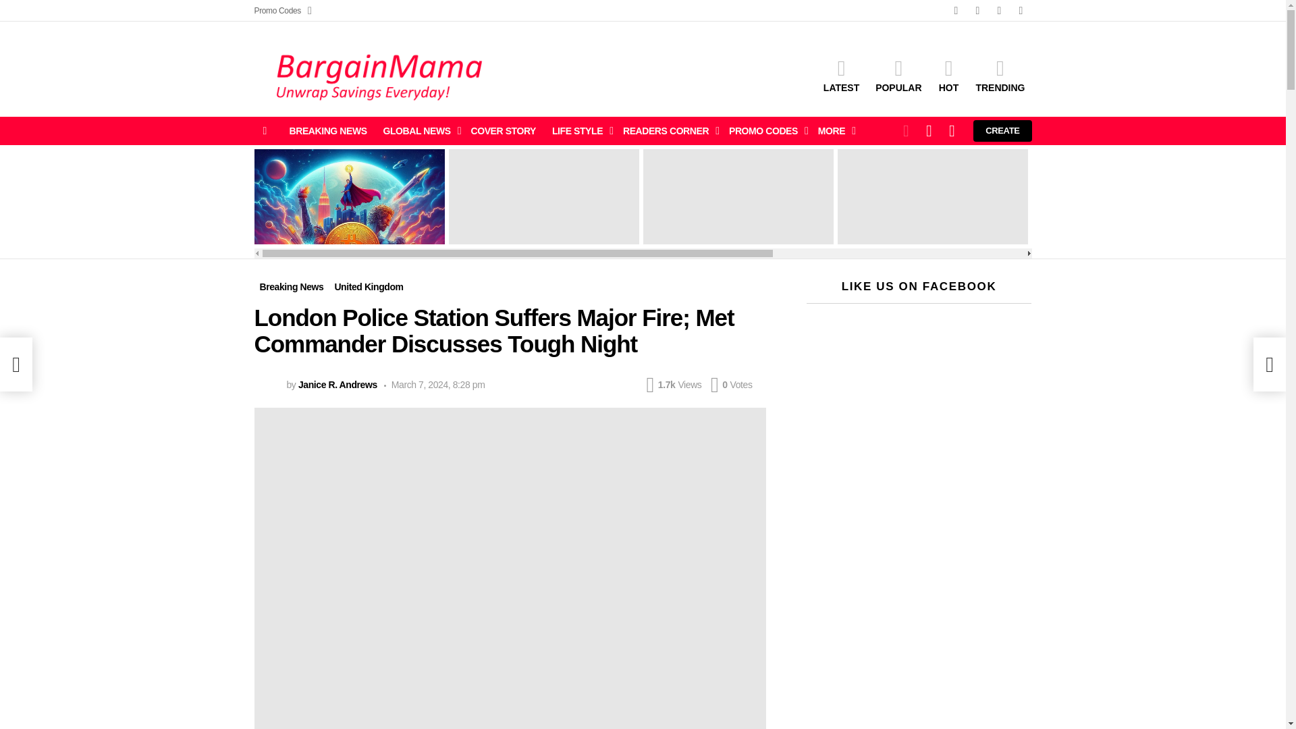 The height and width of the screenshot is (729, 1296). I want to click on Promo Codes, so click(282, 11).